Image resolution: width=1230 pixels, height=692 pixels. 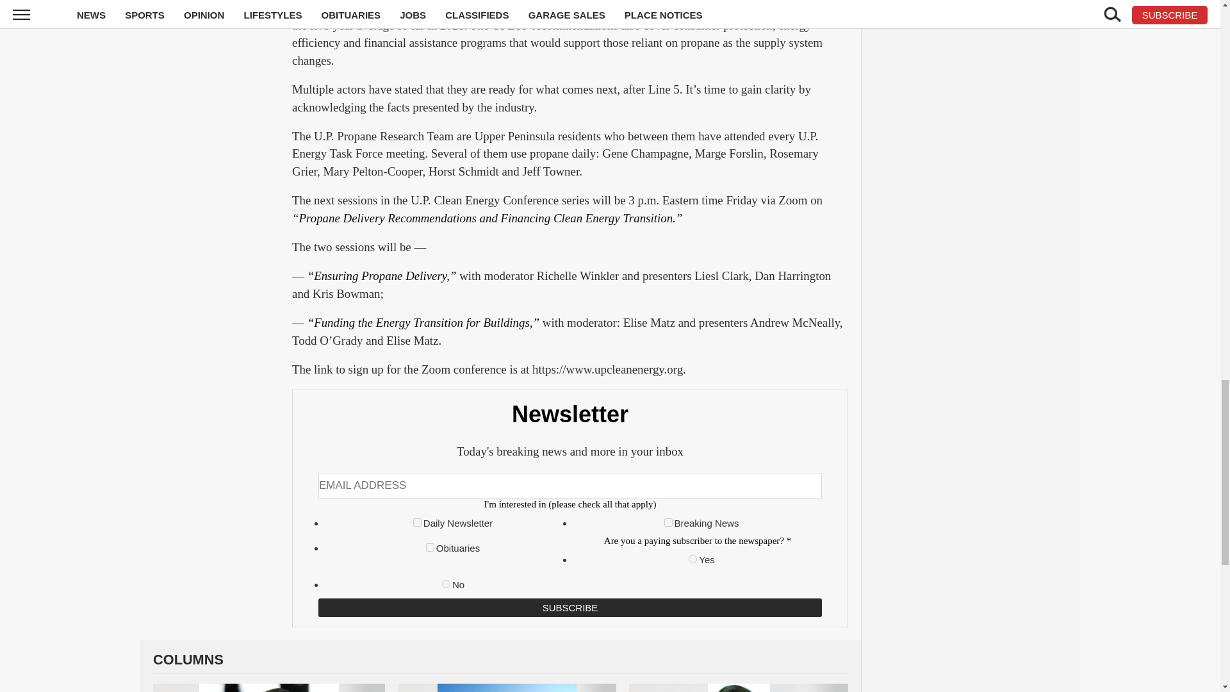 What do you see at coordinates (446, 584) in the screenshot?
I see `No` at bounding box center [446, 584].